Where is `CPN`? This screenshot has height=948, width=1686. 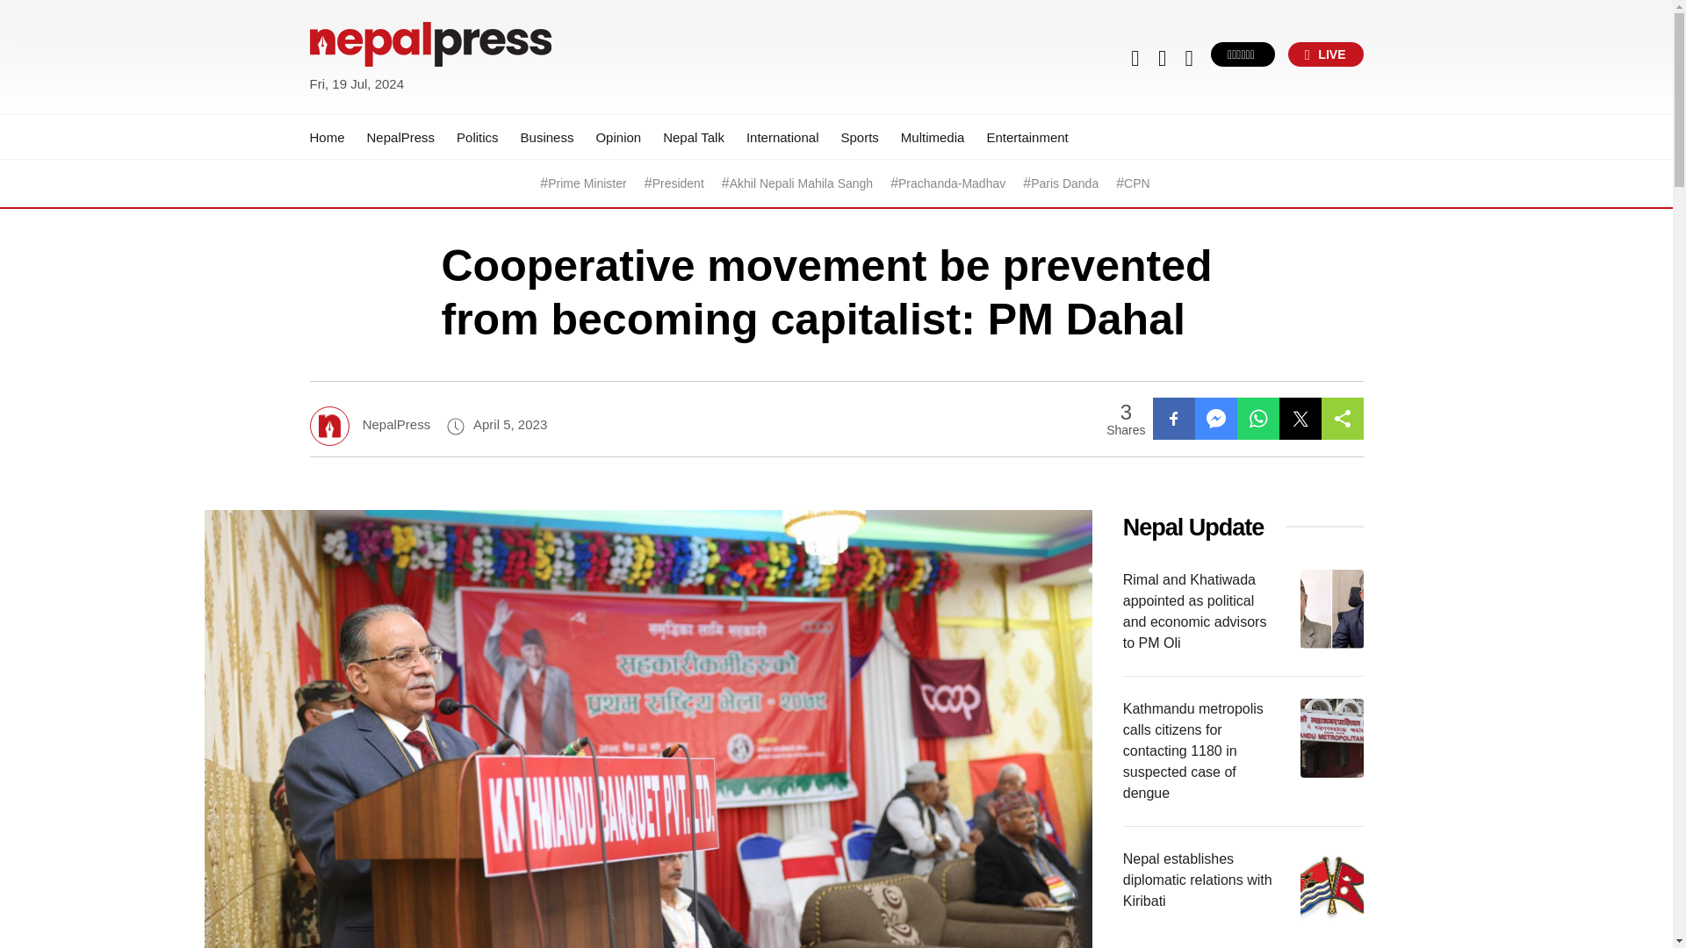 CPN is located at coordinates (1136, 183).